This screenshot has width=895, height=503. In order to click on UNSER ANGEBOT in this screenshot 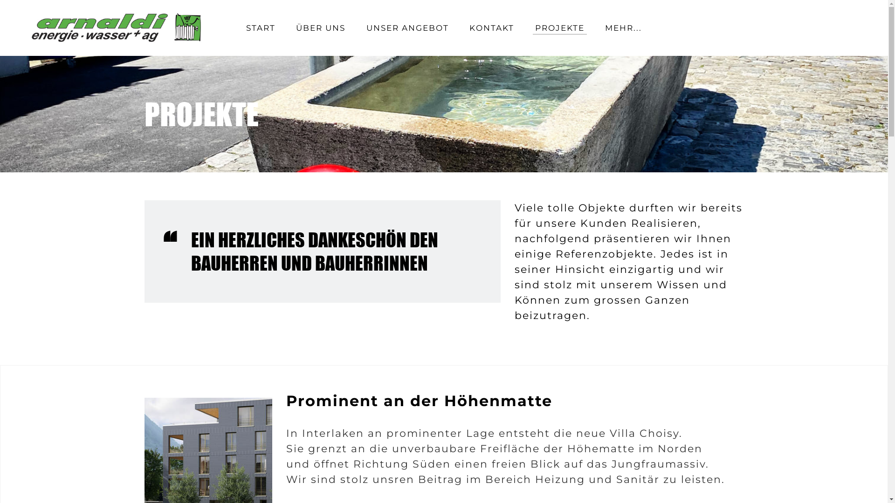, I will do `click(407, 28)`.